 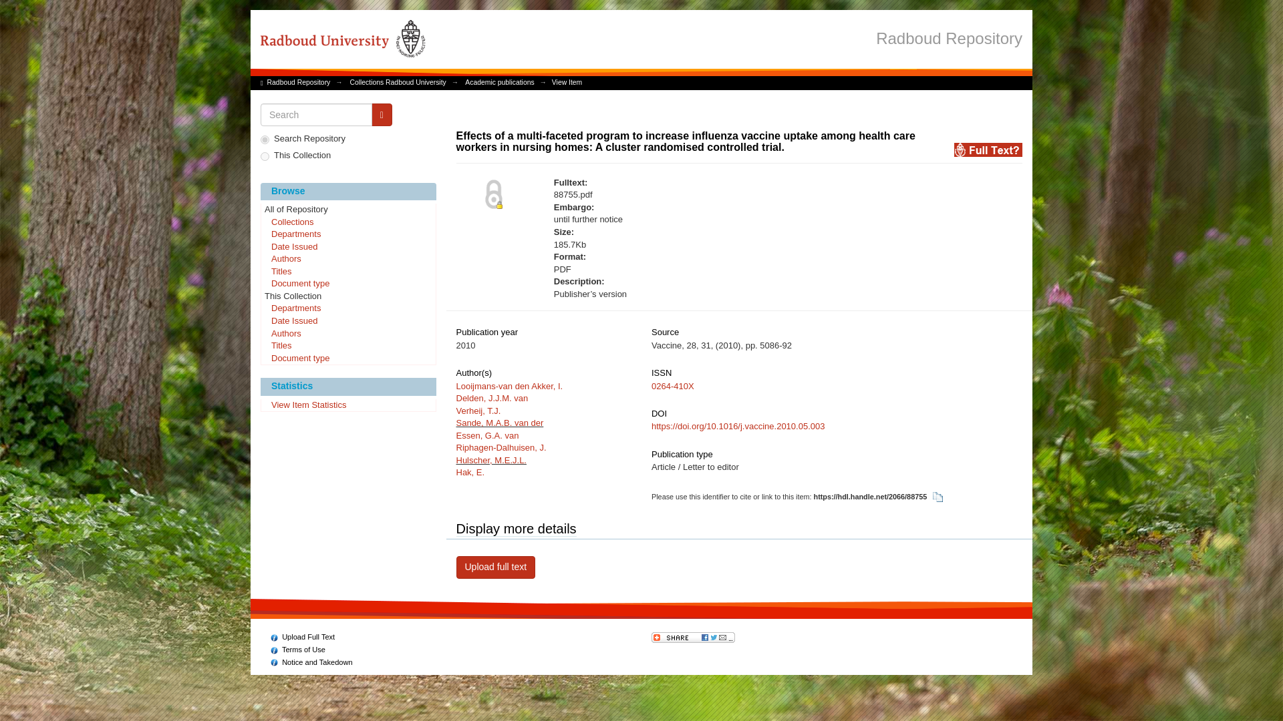 I want to click on Information about the Notice and Takedown Procedure, so click(x=311, y=662).